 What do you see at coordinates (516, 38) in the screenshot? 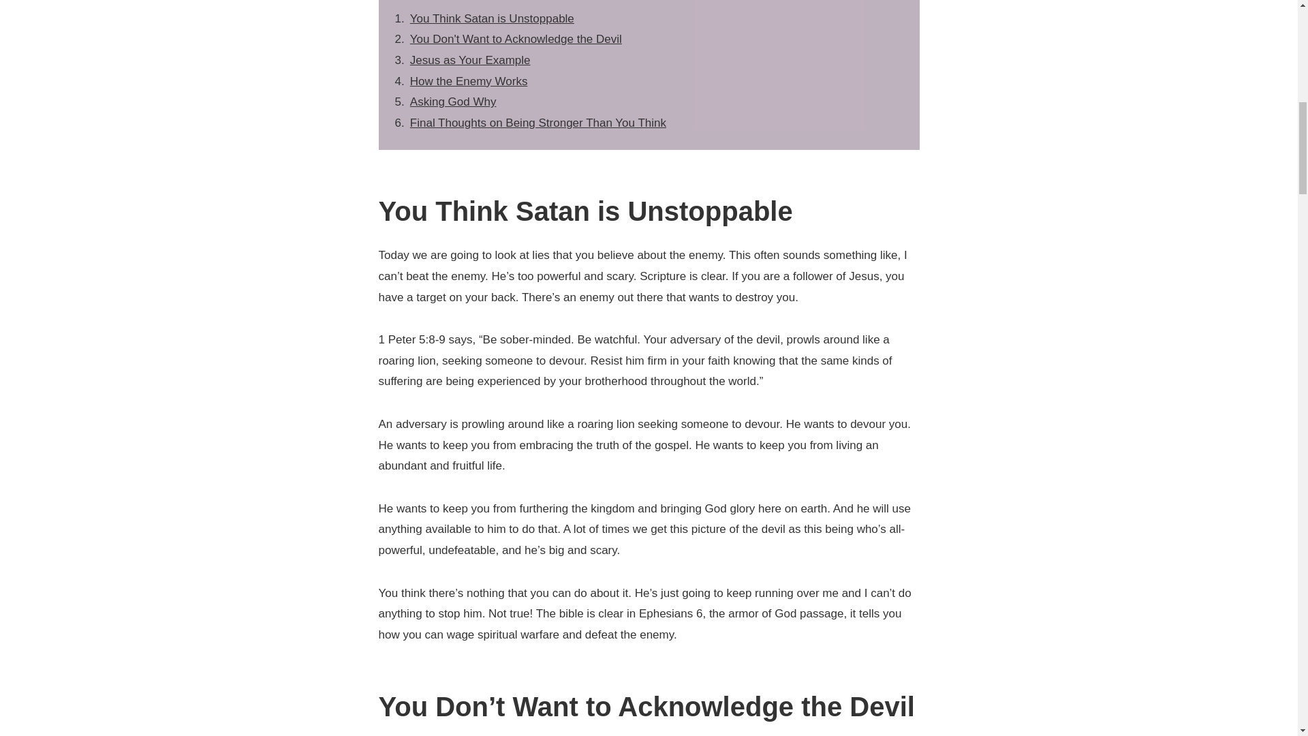
I see `You Don't Want to Acknowledge the Devil` at bounding box center [516, 38].